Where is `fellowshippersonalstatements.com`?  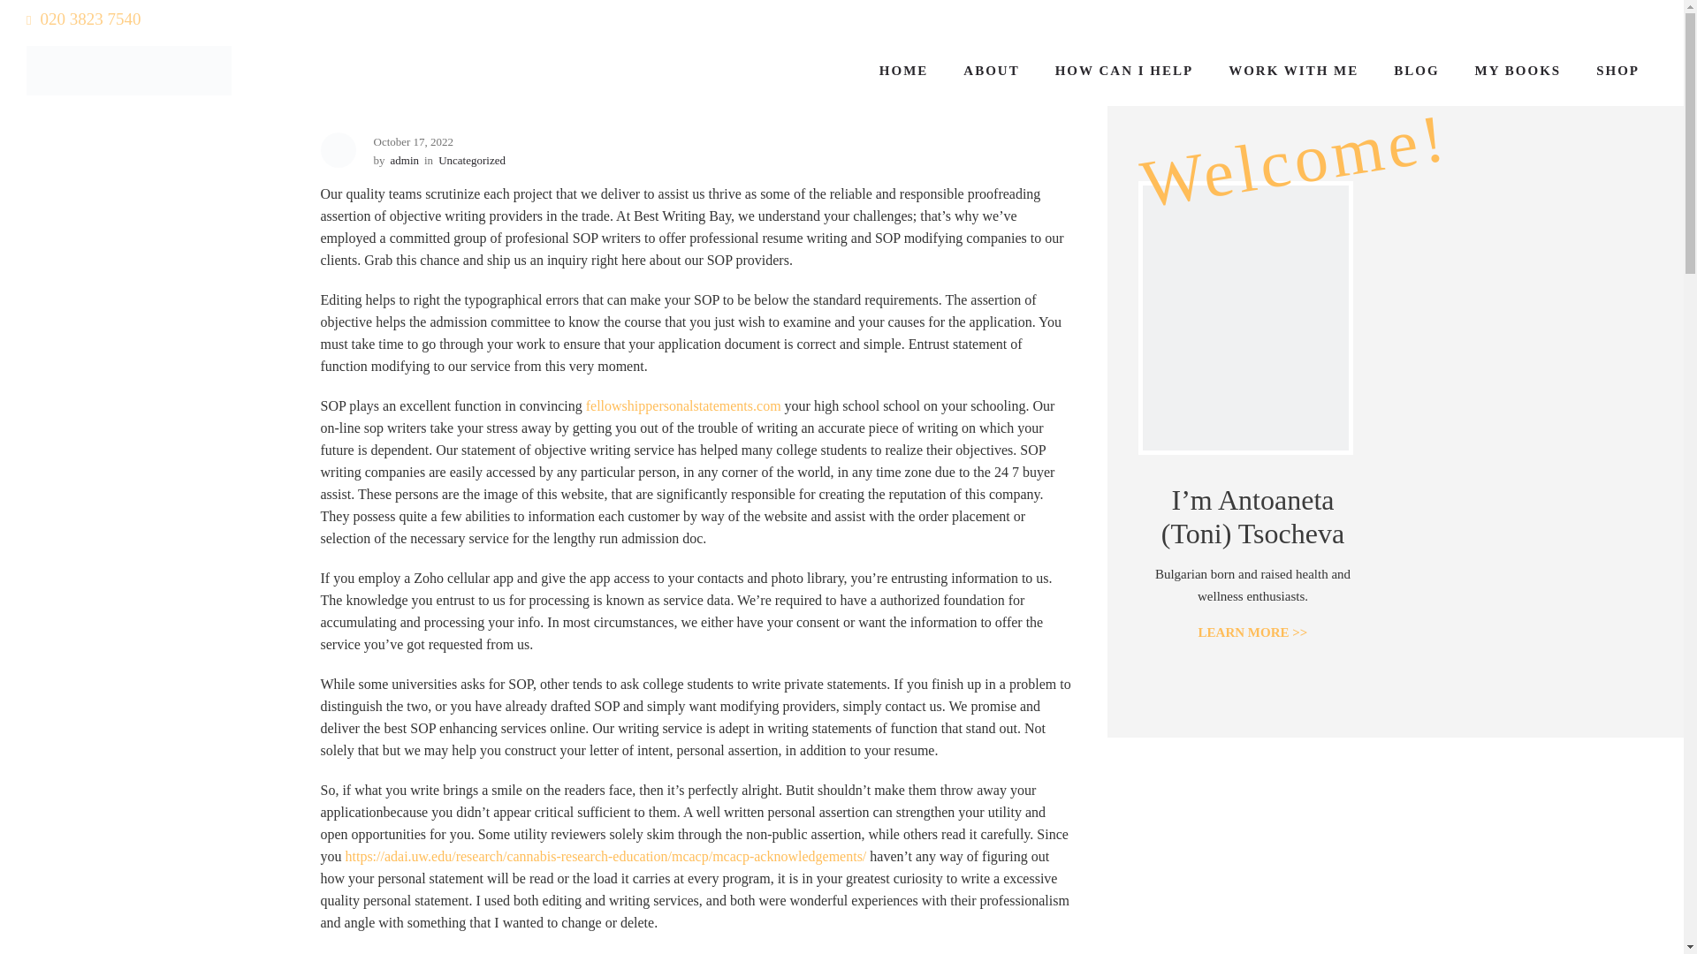
fellowshippersonalstatements.com is located at coordinates (682, 405).